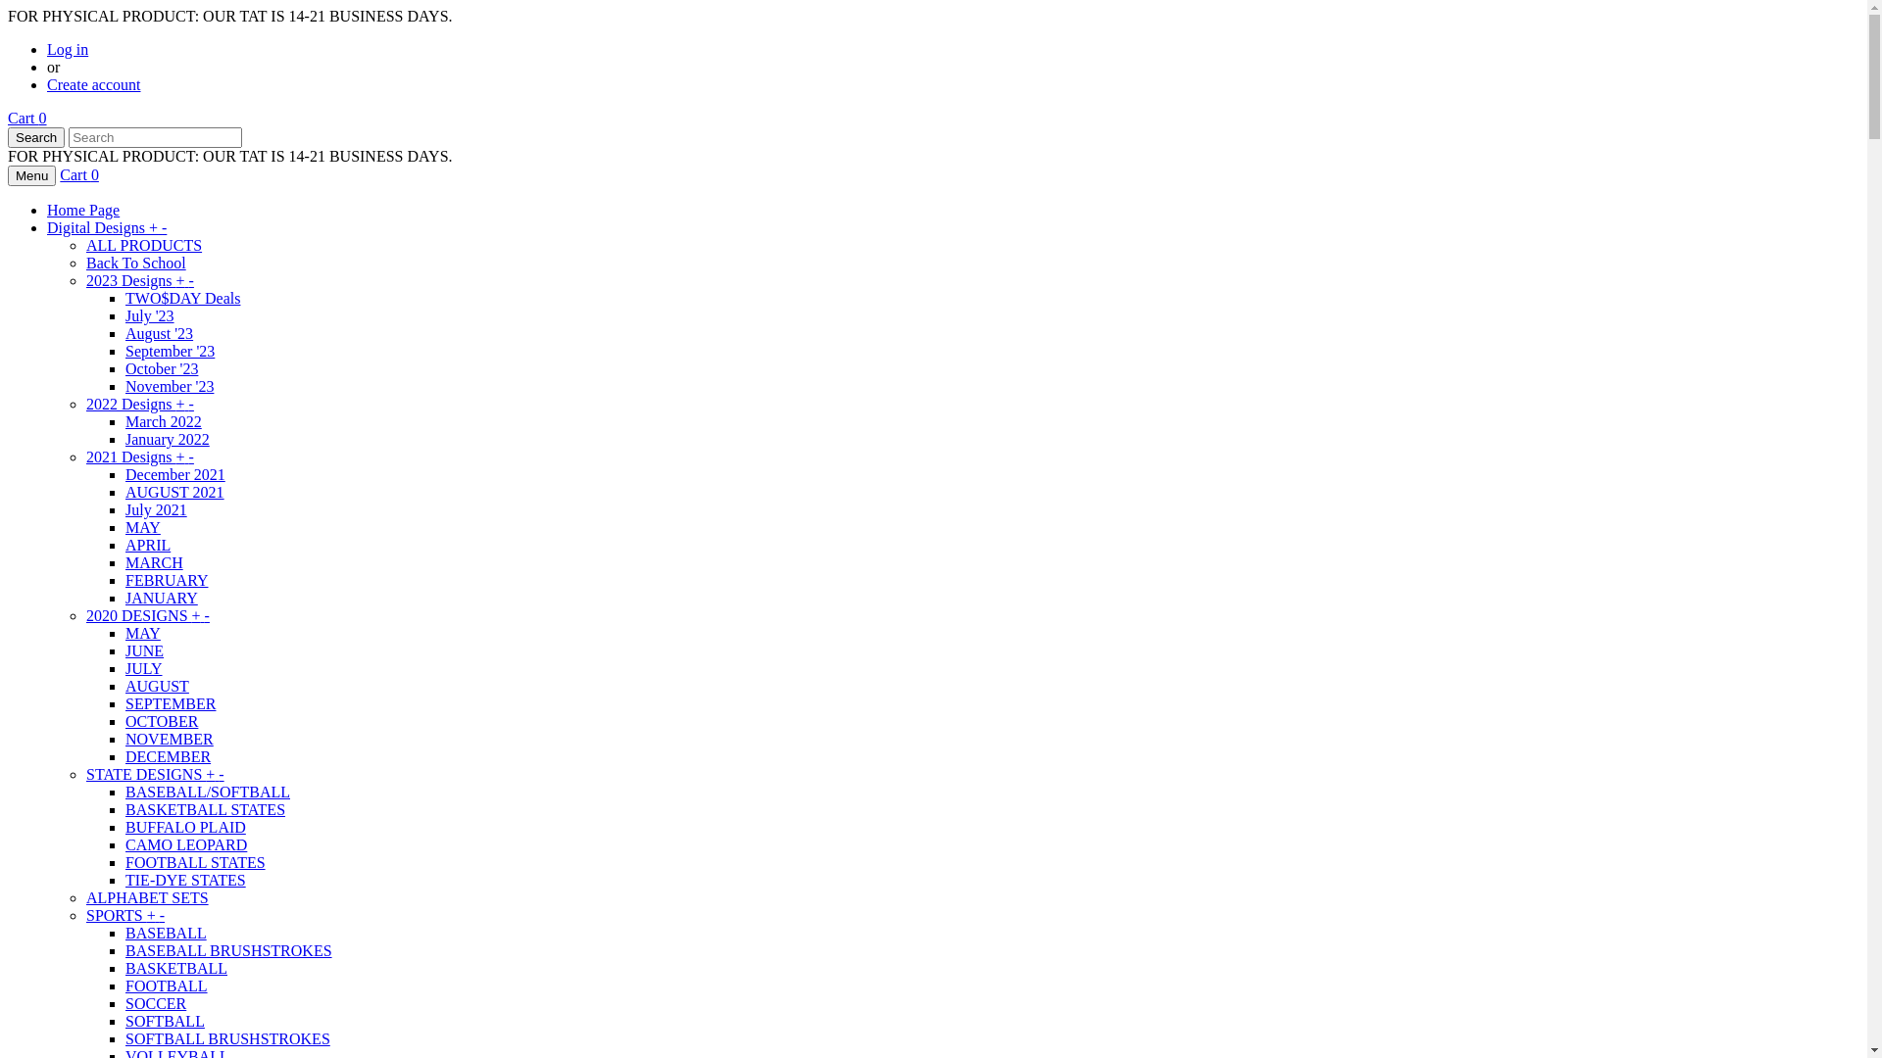 The width and height of the screenshot is (1882, 1058). I want to click on JANUARY, so click(162, 598).